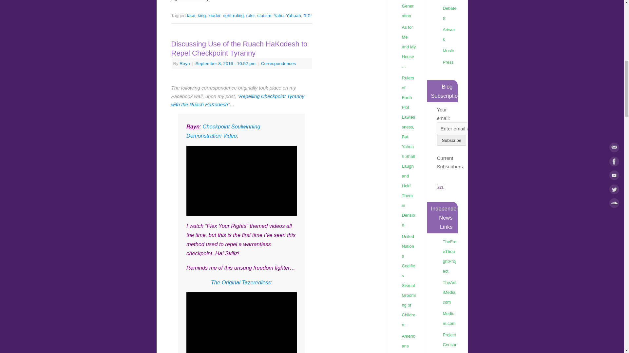 Image resolution: width=629 pixels, height=353 pixels. I want to click on king, so click(202, 15).